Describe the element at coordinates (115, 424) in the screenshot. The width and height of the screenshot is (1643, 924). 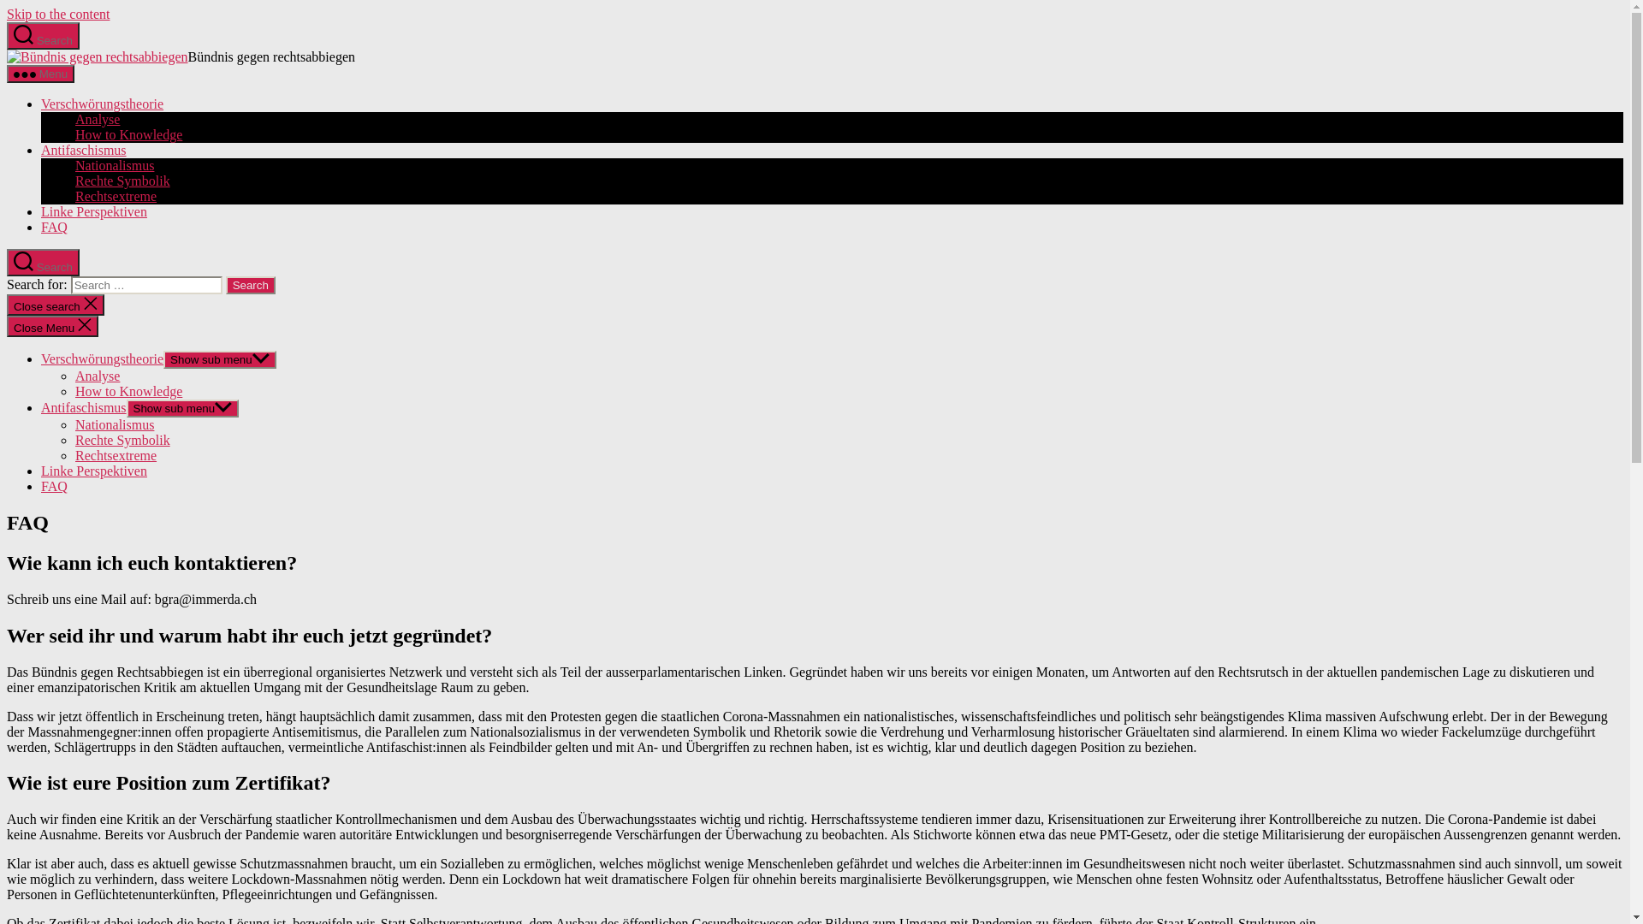
I see `Nationalismus` at that location.